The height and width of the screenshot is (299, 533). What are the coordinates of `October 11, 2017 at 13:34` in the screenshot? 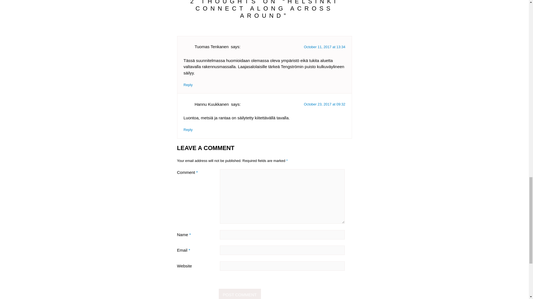 It's located at (325, 47).